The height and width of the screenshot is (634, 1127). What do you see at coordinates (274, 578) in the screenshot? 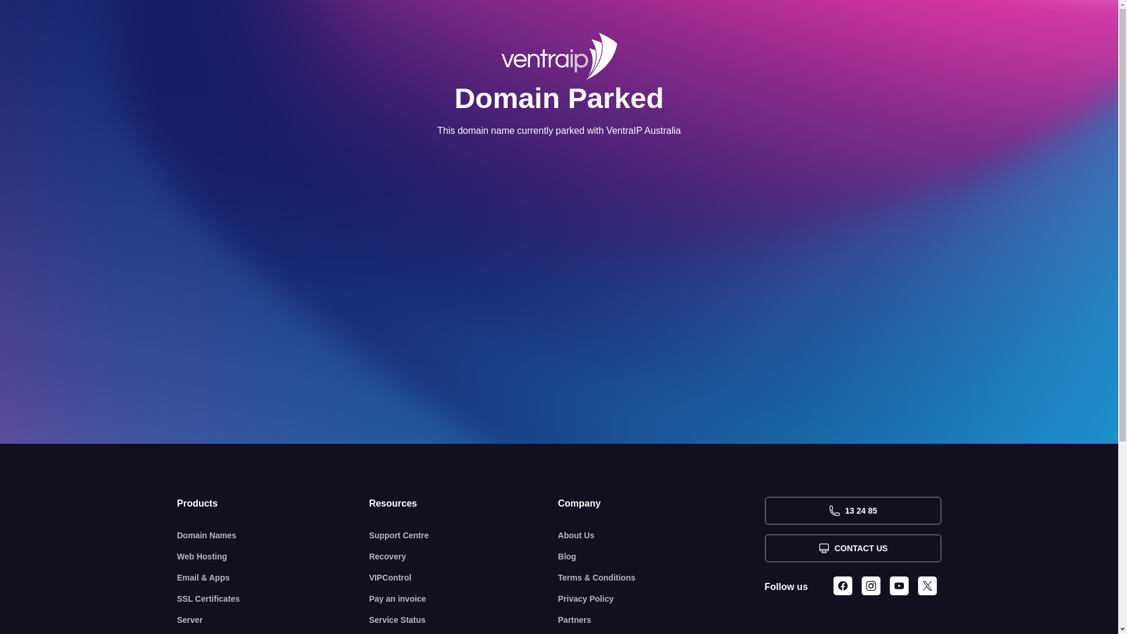
I see `Email & Apps` at bounding box center [274, 578].